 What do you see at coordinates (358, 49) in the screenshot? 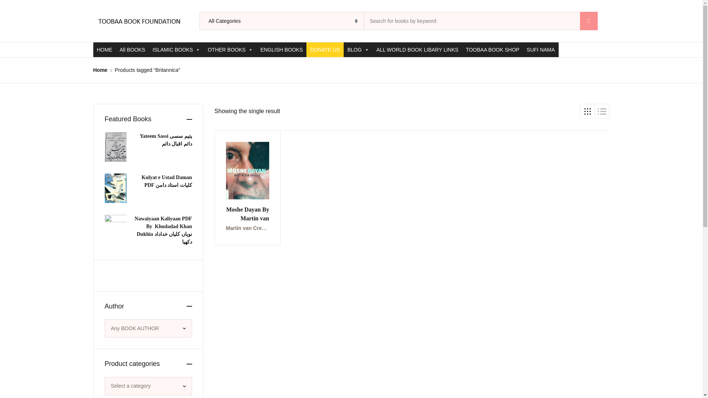
I see `BLOG` at bounding box center [358, 49].